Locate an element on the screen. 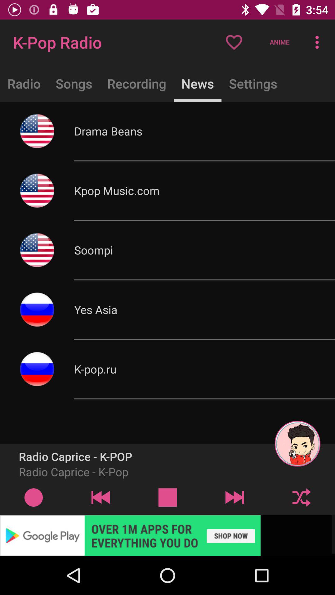  skip to the next track is located at coordinates (234, 497).